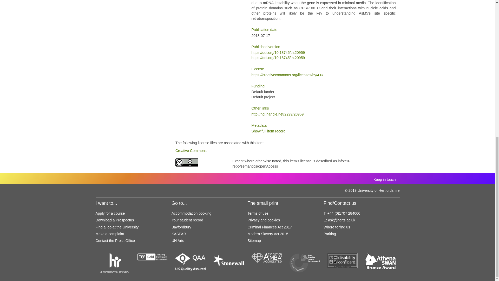 This screenshot has width=499, height=281. Describe the element at coordinates (115, 220) in the screenshot. I see `Download a Prospectus` at that location.